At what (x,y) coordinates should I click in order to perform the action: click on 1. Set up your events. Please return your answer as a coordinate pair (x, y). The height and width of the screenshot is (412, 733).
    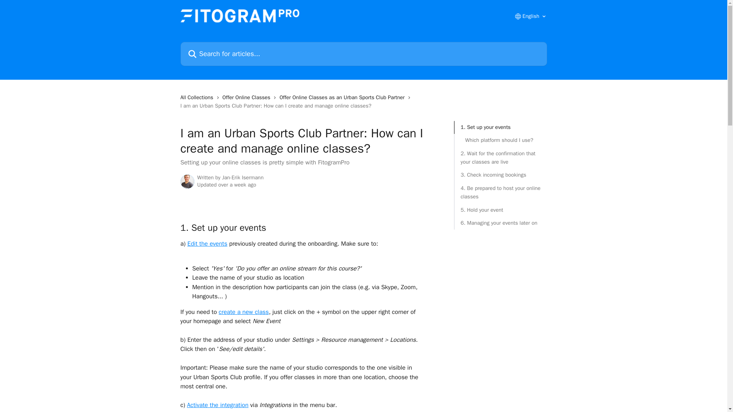
    Looking at the image, I should click on (500, 127).